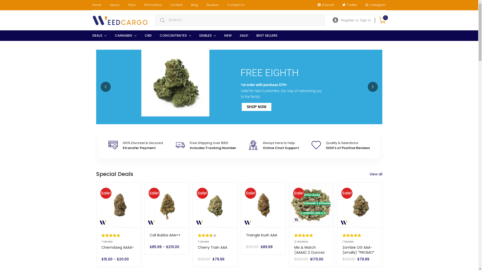 This screenshot has height=271, width=482. What do you see at coordinates (236, 5) in the screenshot?
I see `Contact Us` at bounding box center [236, 5].